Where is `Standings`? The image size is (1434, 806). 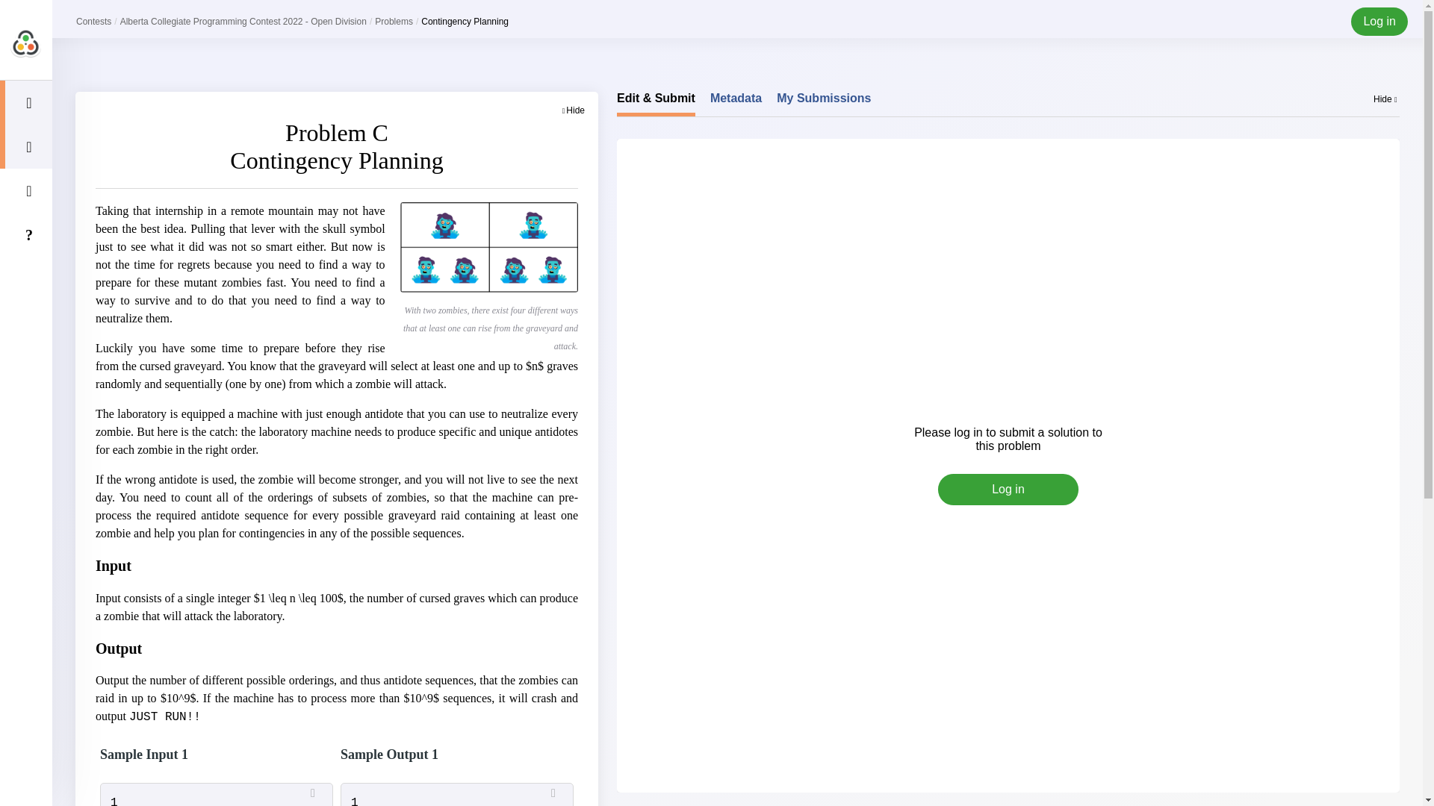 Standings is located at coordinates (25, 103).